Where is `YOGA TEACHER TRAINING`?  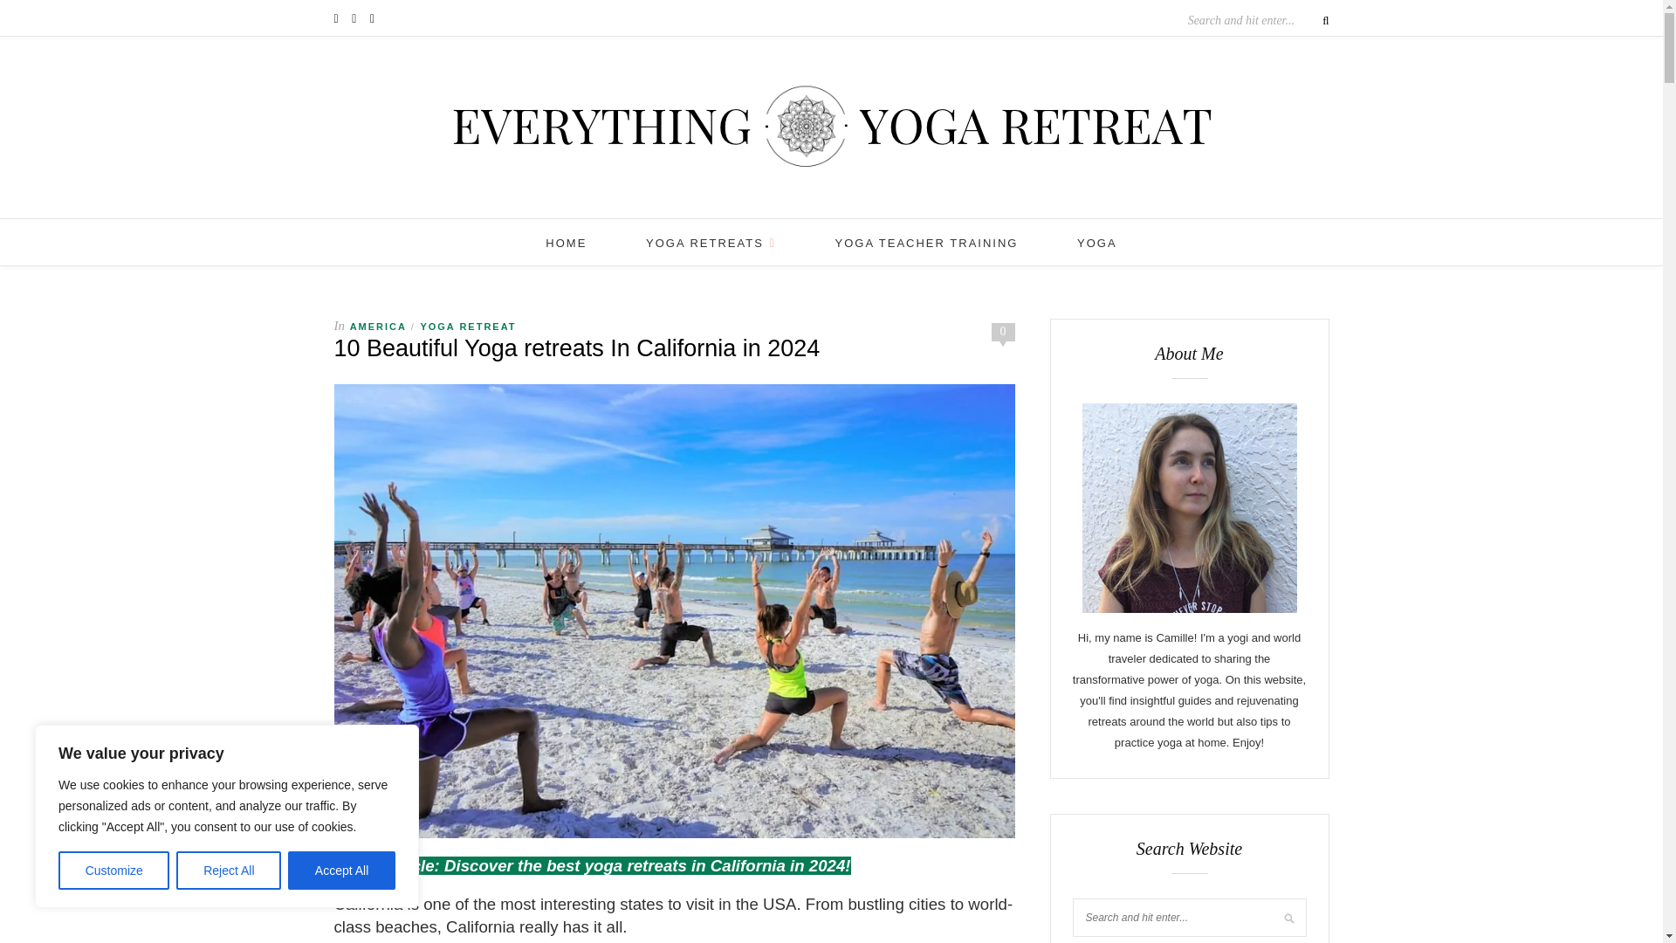
YOGA TEACHER TRAINING is located at coordinates (927, 243).